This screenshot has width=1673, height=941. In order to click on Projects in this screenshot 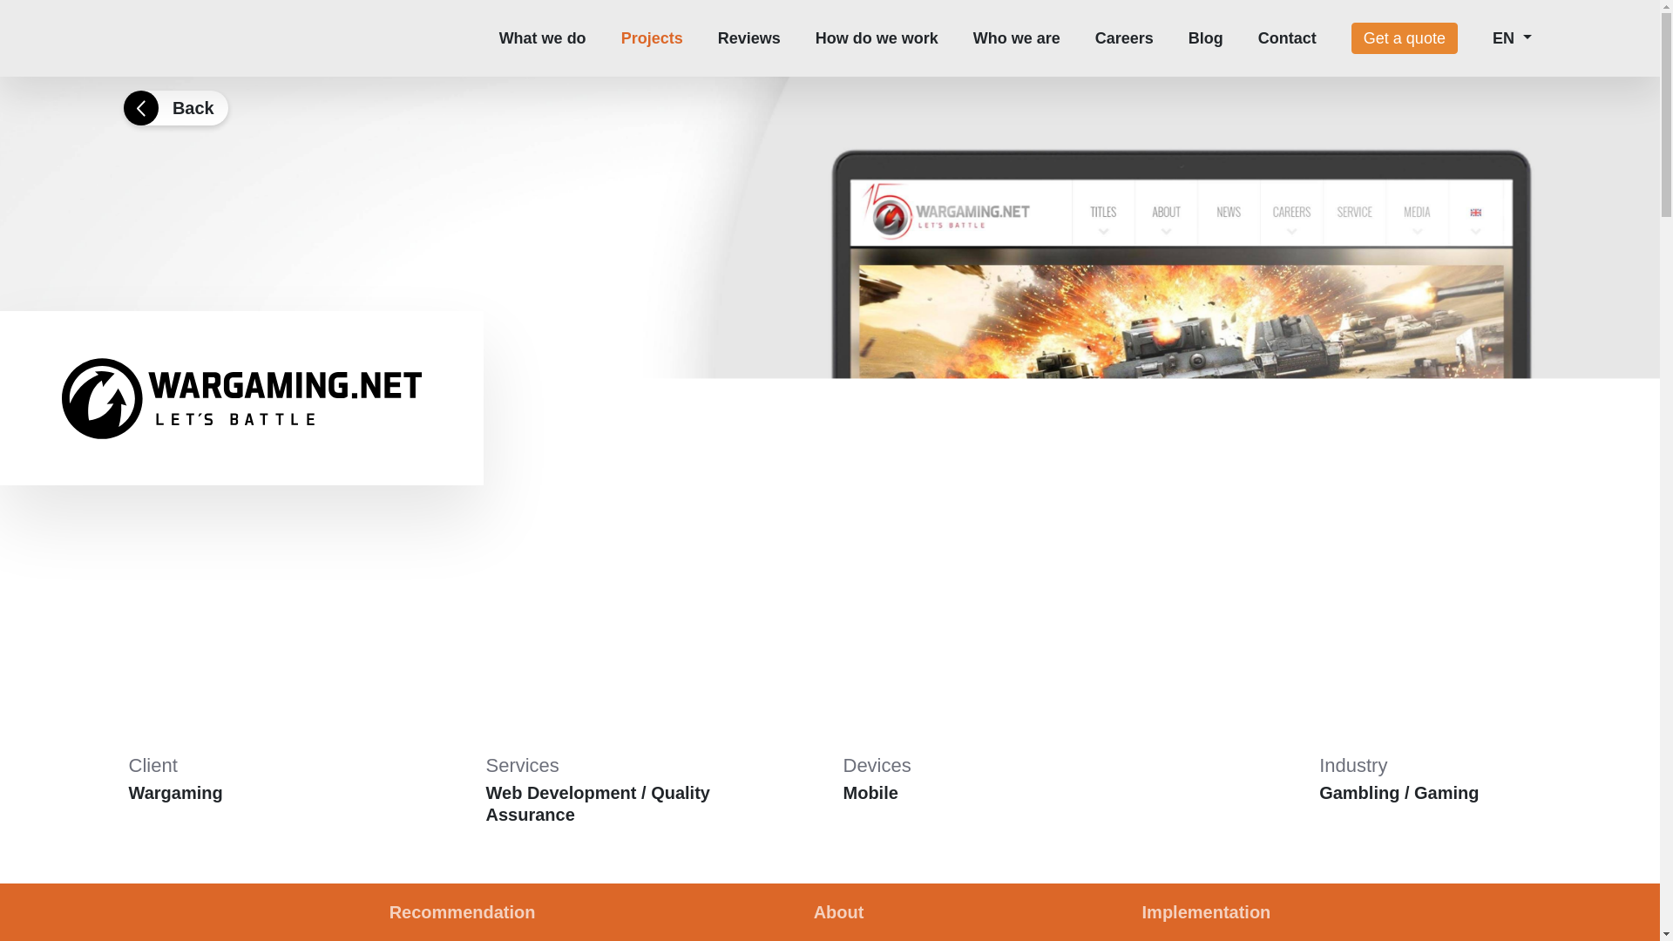, I will do `click(652, 38)`.